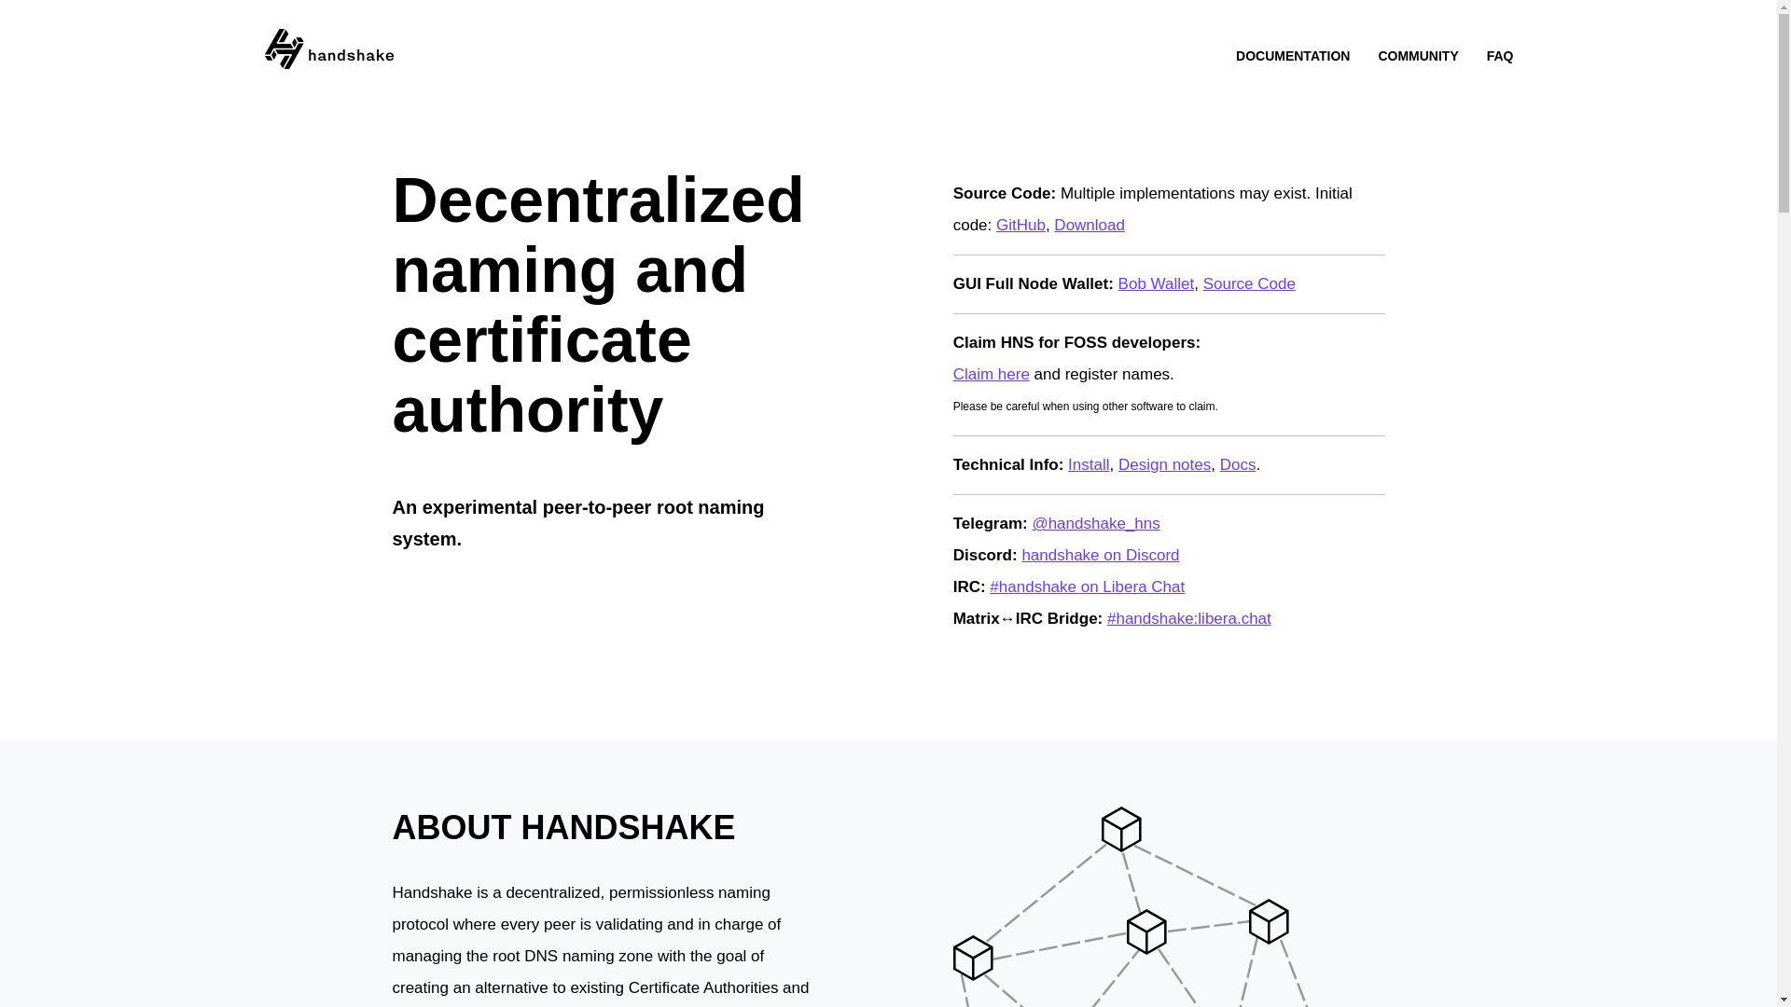 This screenshot has height=1007, width=1791. Describe the element at coordinates (1249, 283) in the screenshot. I see `Source Code` at that location.